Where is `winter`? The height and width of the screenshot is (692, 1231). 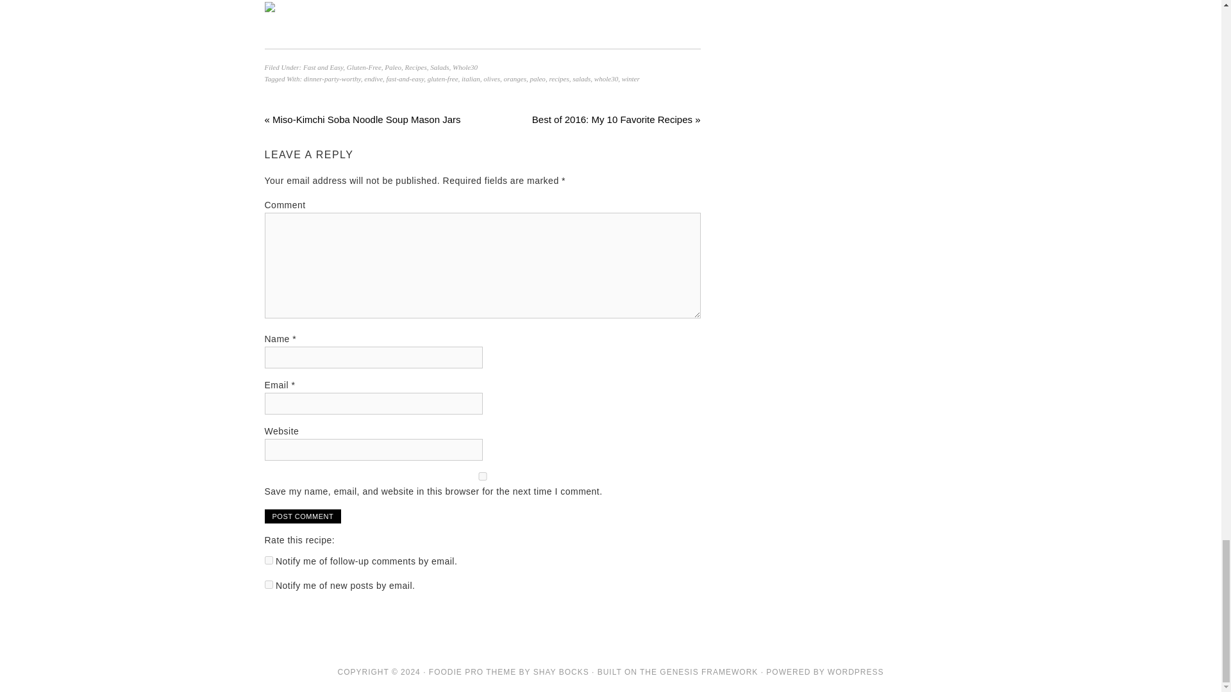 winter is located at coordinates (631, 78).